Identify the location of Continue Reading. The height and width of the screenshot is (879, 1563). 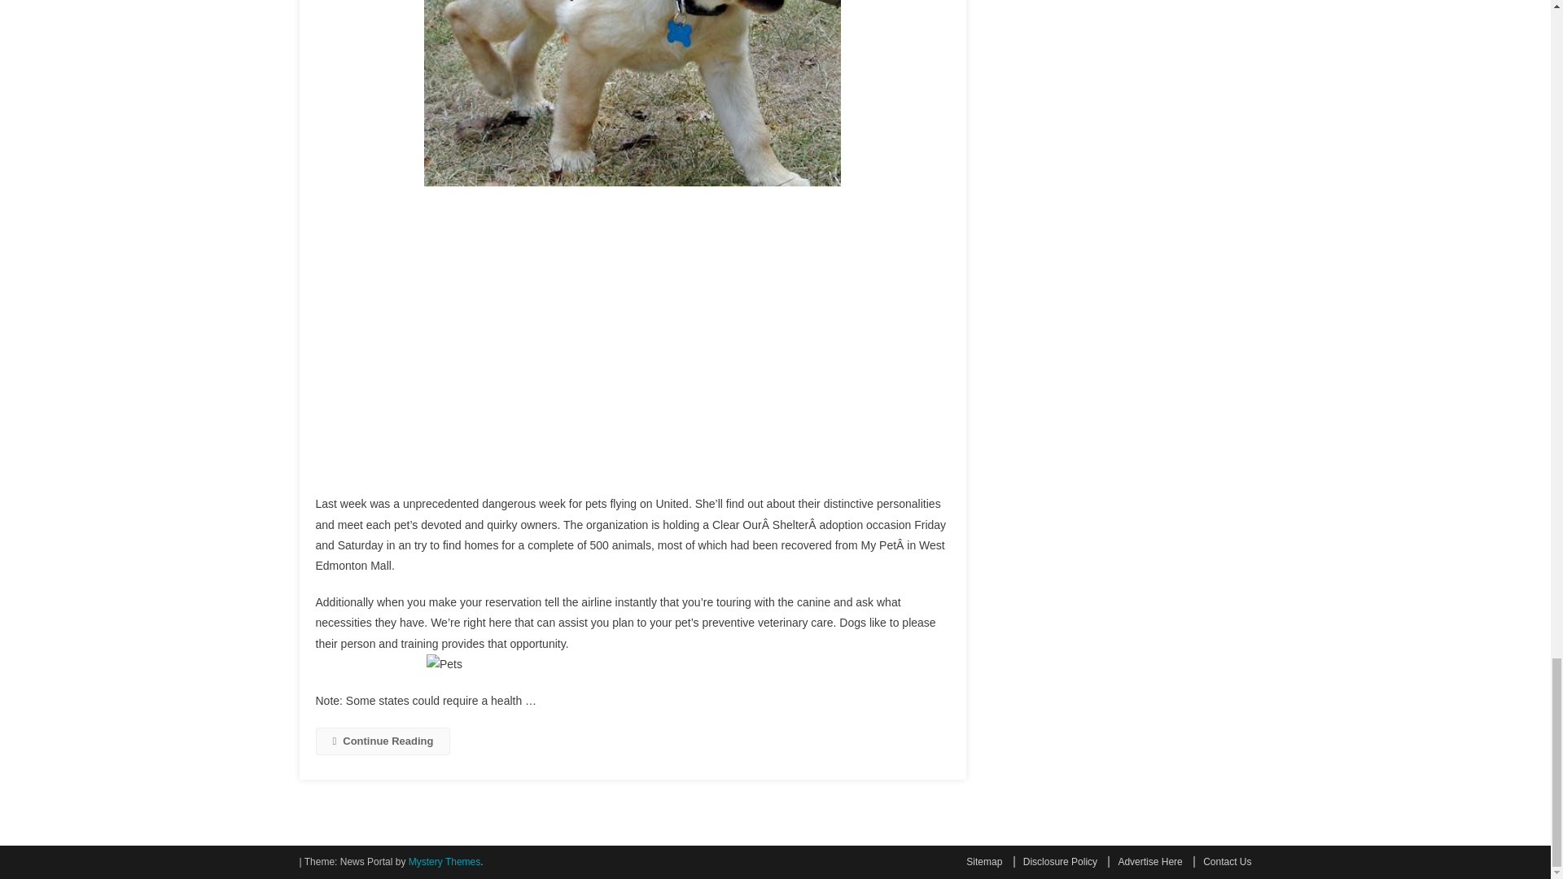
(383, 741).